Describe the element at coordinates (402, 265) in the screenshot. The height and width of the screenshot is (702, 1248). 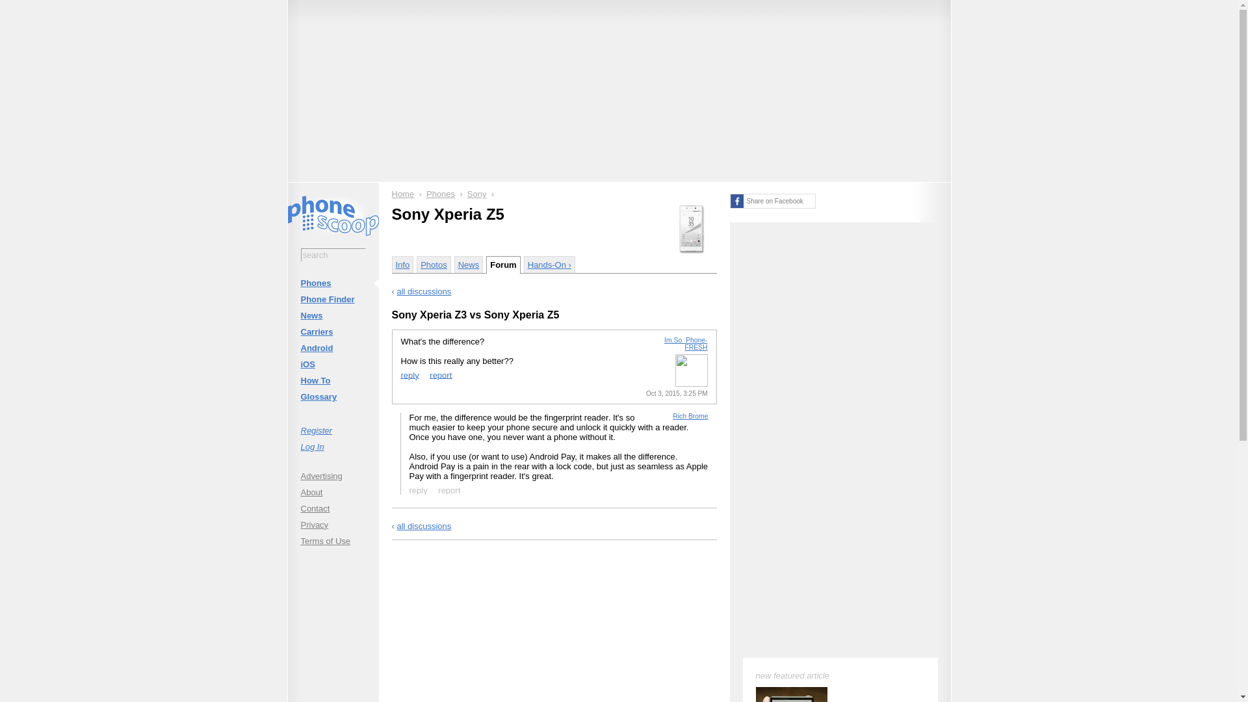
I see `Info` at that location.